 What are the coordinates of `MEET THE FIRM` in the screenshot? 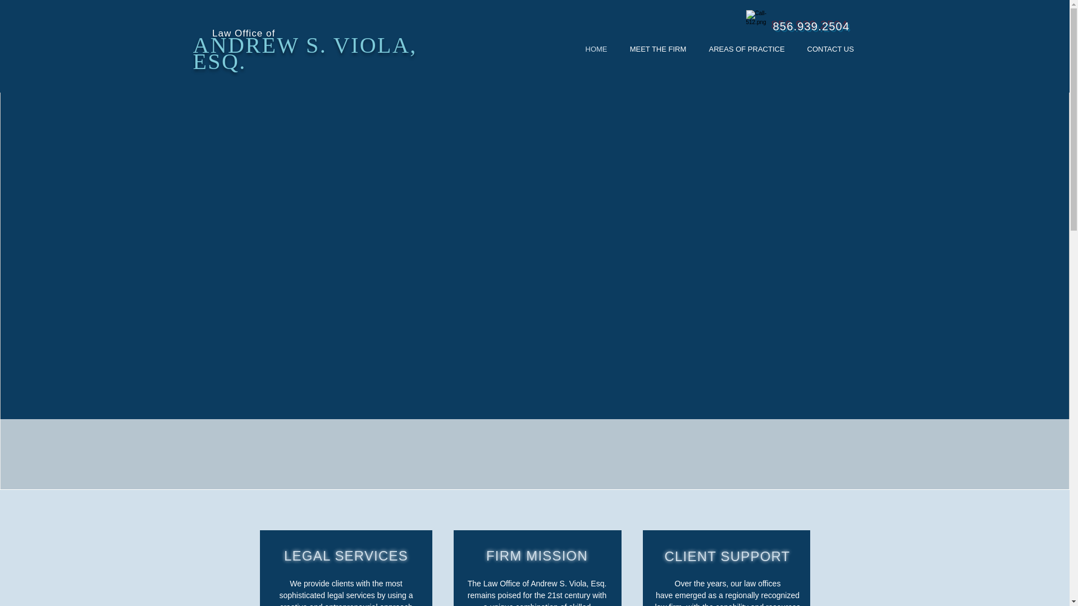 It's located at (658, 49).